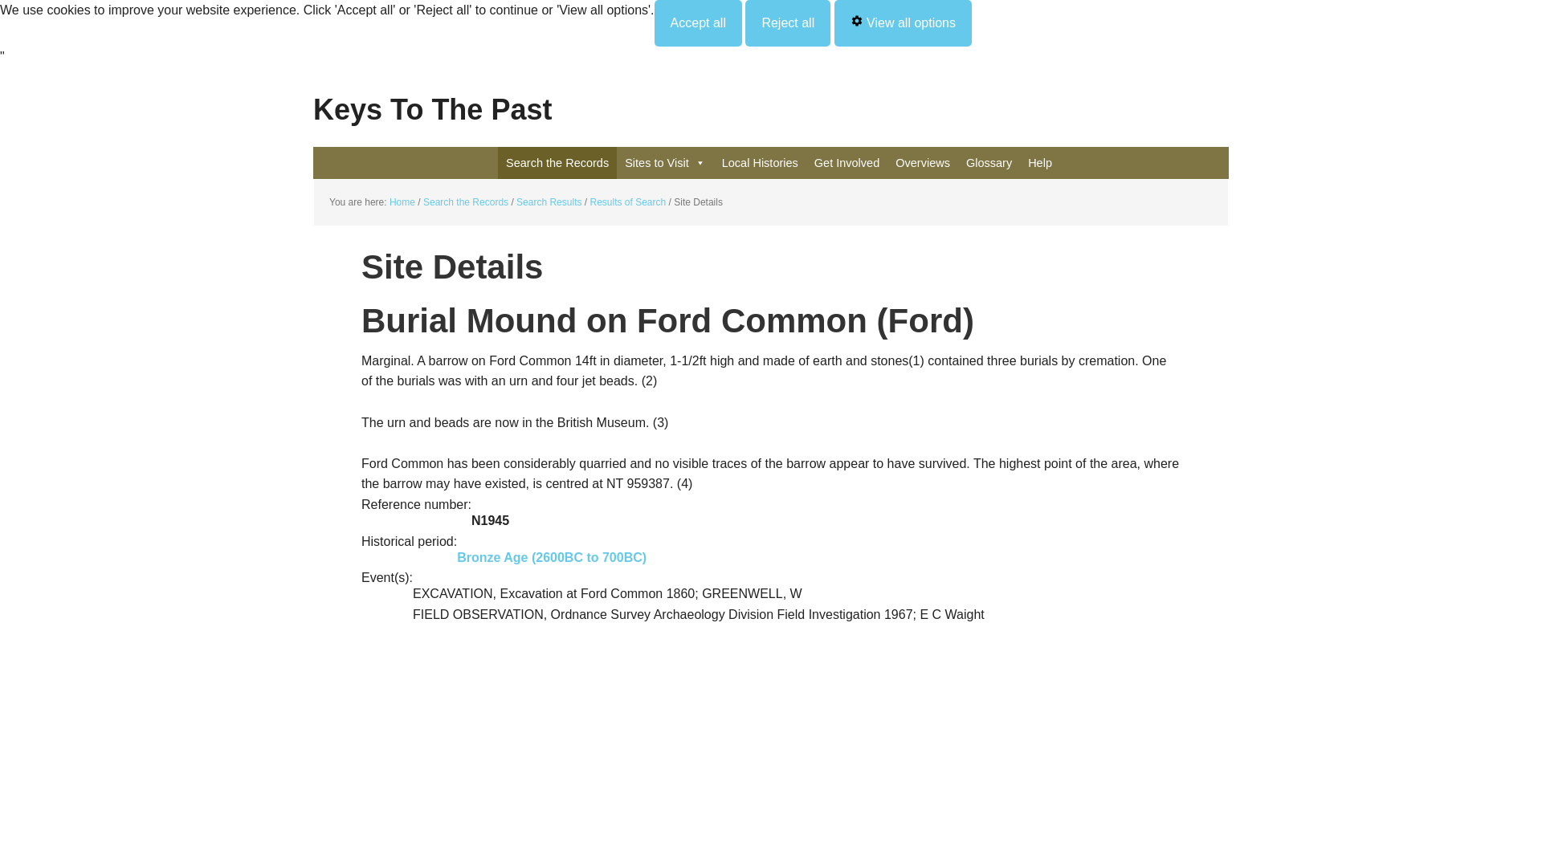 Image resolution: width=1542 pixels, height=867 pixels. Describe the element at coordinates (1039, 162) in the screenshot. I see `Help` at that location.